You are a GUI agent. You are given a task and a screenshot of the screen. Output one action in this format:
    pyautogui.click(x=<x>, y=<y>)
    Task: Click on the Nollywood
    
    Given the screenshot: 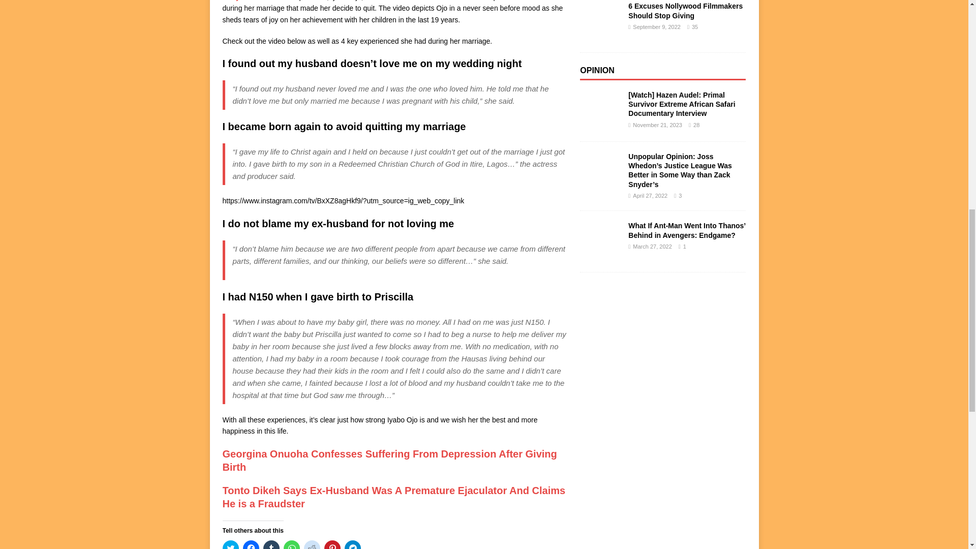 What is the action you would take?
    pyautogui.click(x=240, y=1)
    